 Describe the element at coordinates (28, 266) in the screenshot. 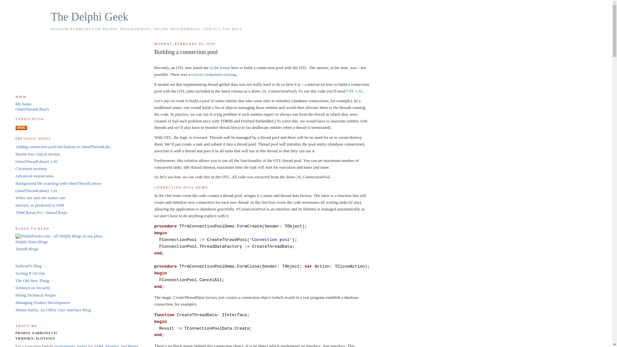

I see `Hallvard's Blog` at that location.